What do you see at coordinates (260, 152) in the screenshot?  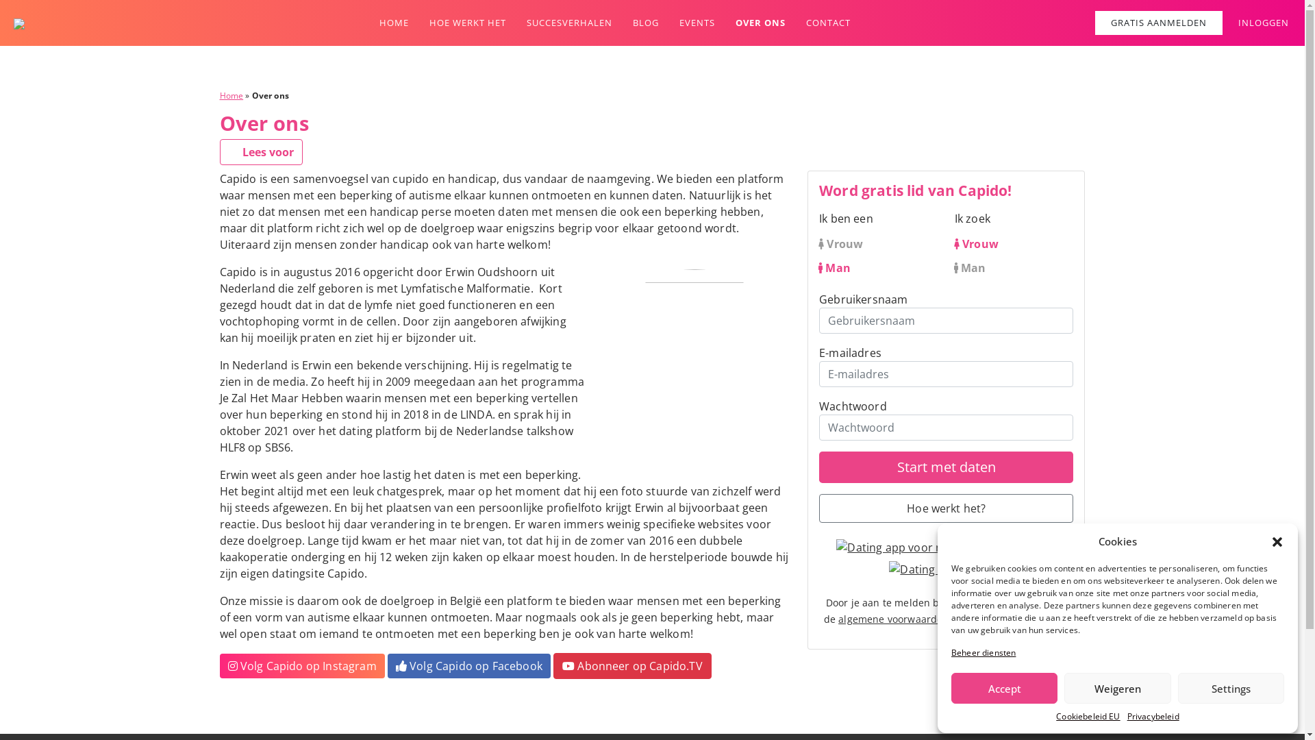 I see `Lees voor` at bounding box center [260, 152].